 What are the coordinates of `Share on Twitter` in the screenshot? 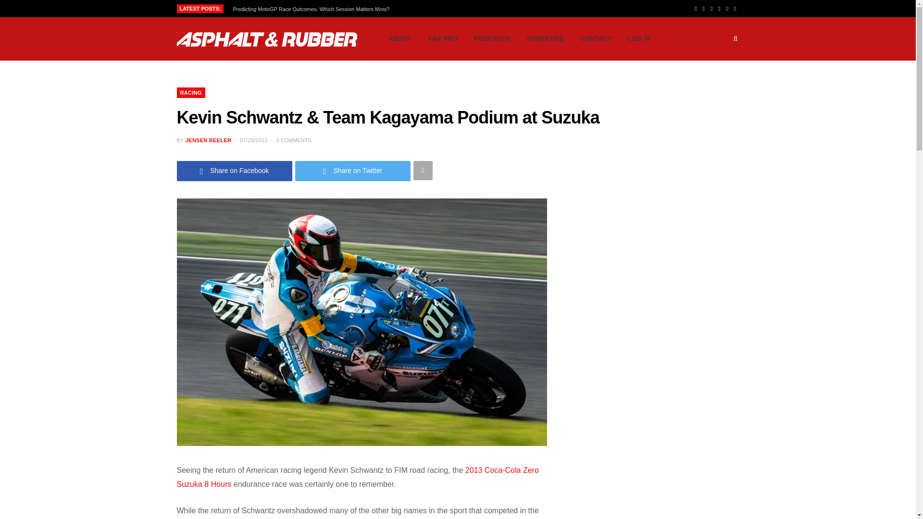 It's located at (353, 170).